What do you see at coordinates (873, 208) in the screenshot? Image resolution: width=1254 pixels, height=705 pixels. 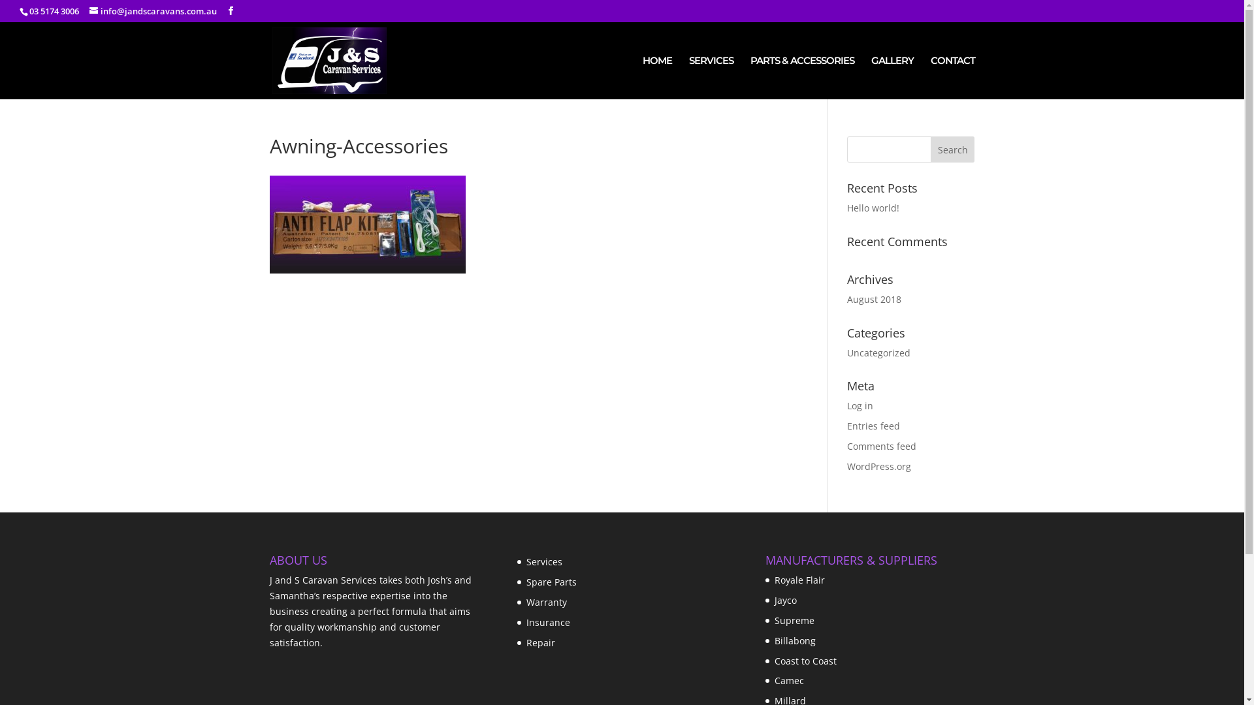 I see `Hello world!` at bounding box center [873, 208].